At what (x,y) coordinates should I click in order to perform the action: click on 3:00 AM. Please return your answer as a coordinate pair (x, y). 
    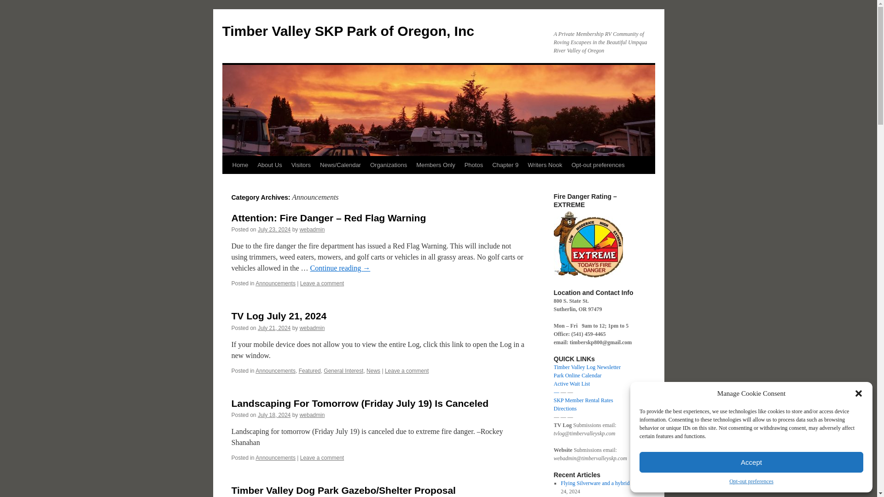
    Looking at the image, I should click on (274, 328).